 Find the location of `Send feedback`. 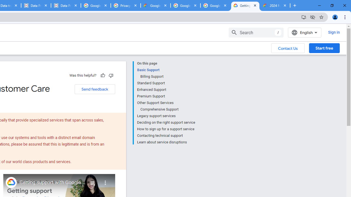

Send feedback is located at coordinates (95, 89).